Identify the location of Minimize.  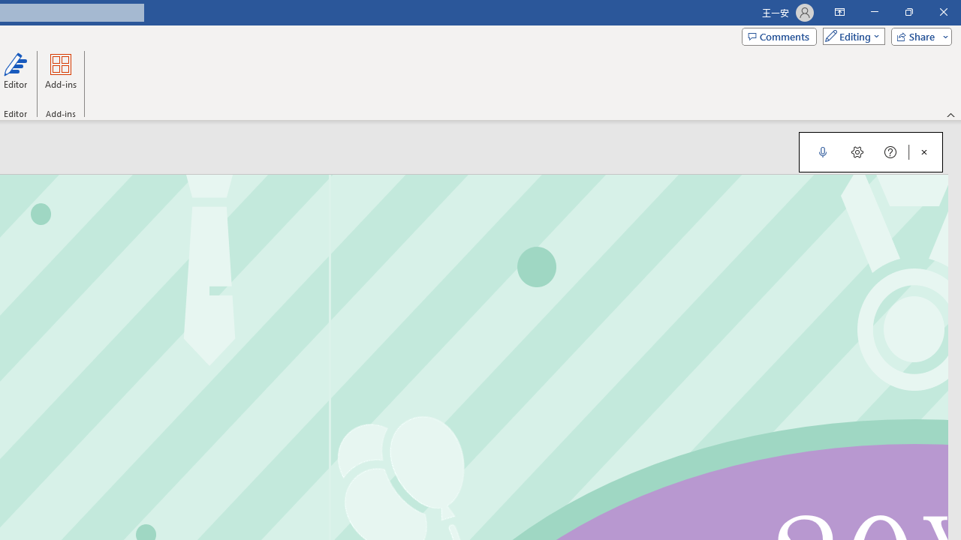
(874, 12).